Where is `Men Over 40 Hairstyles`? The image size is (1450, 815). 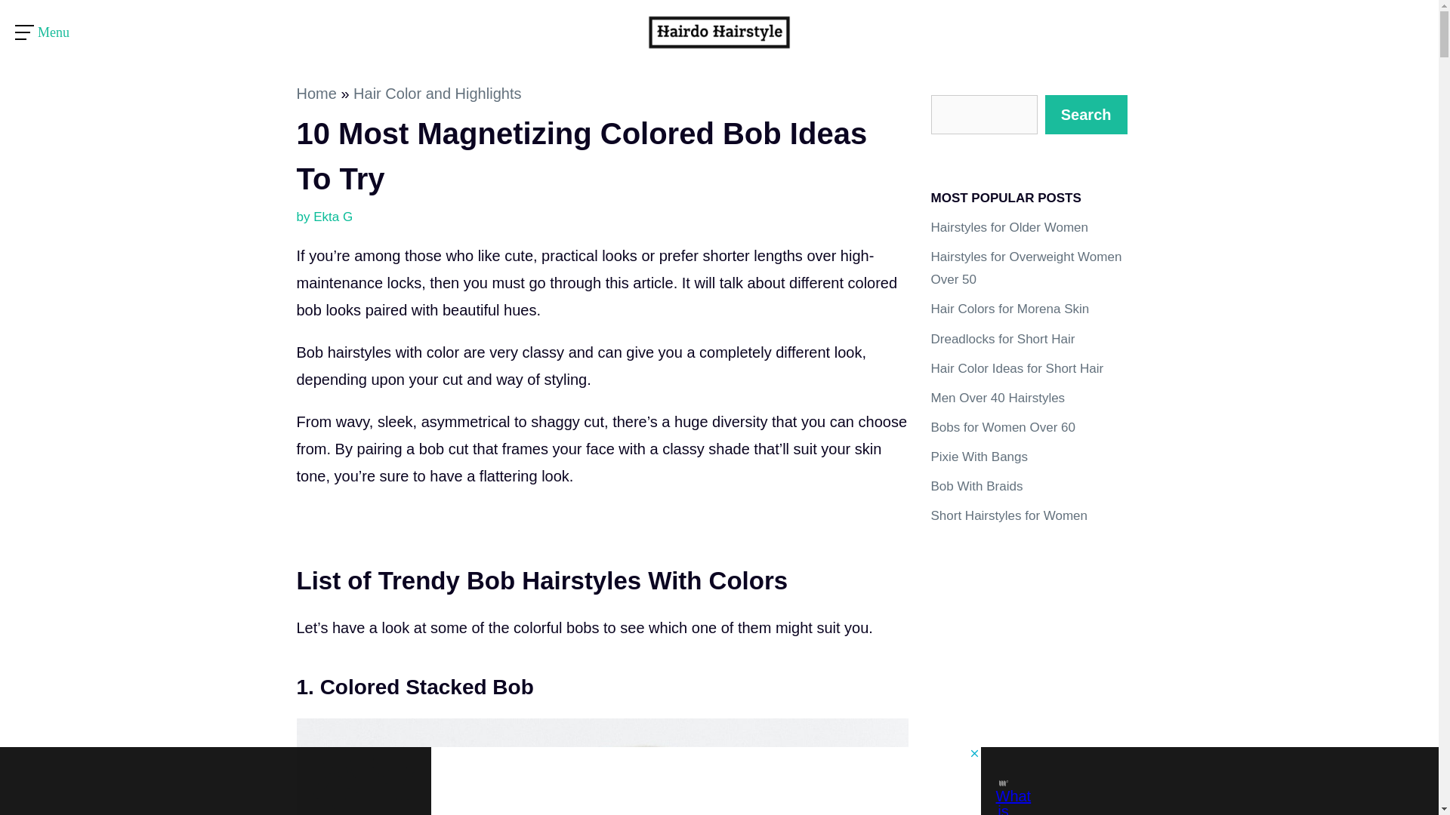 Men Over 40 Hairstyles is located at coordinates (997, 398).